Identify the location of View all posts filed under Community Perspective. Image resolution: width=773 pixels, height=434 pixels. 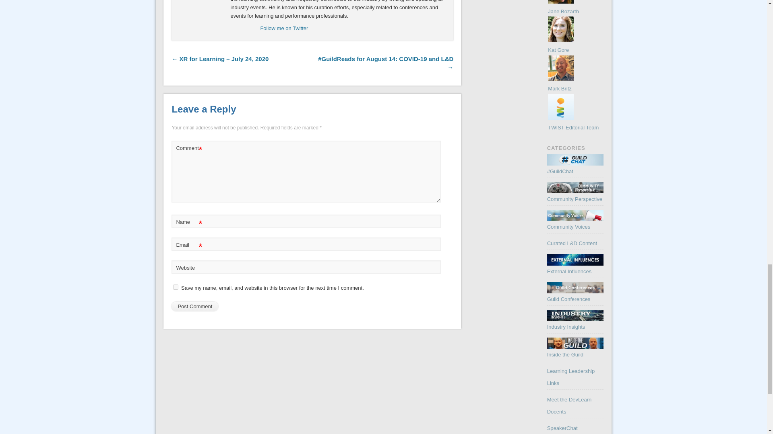
(575, 199).